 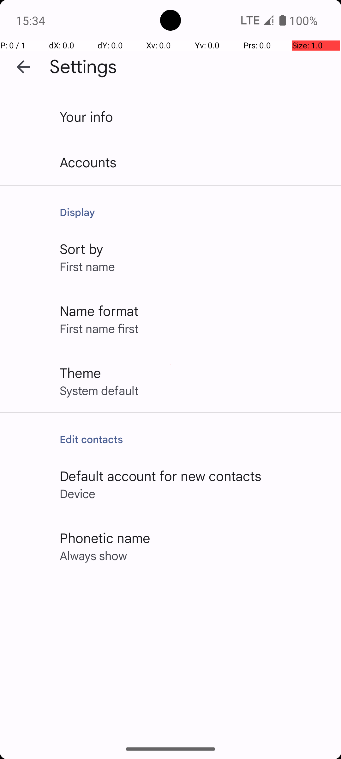 I want to click on Display, so click(x=194, y=212).